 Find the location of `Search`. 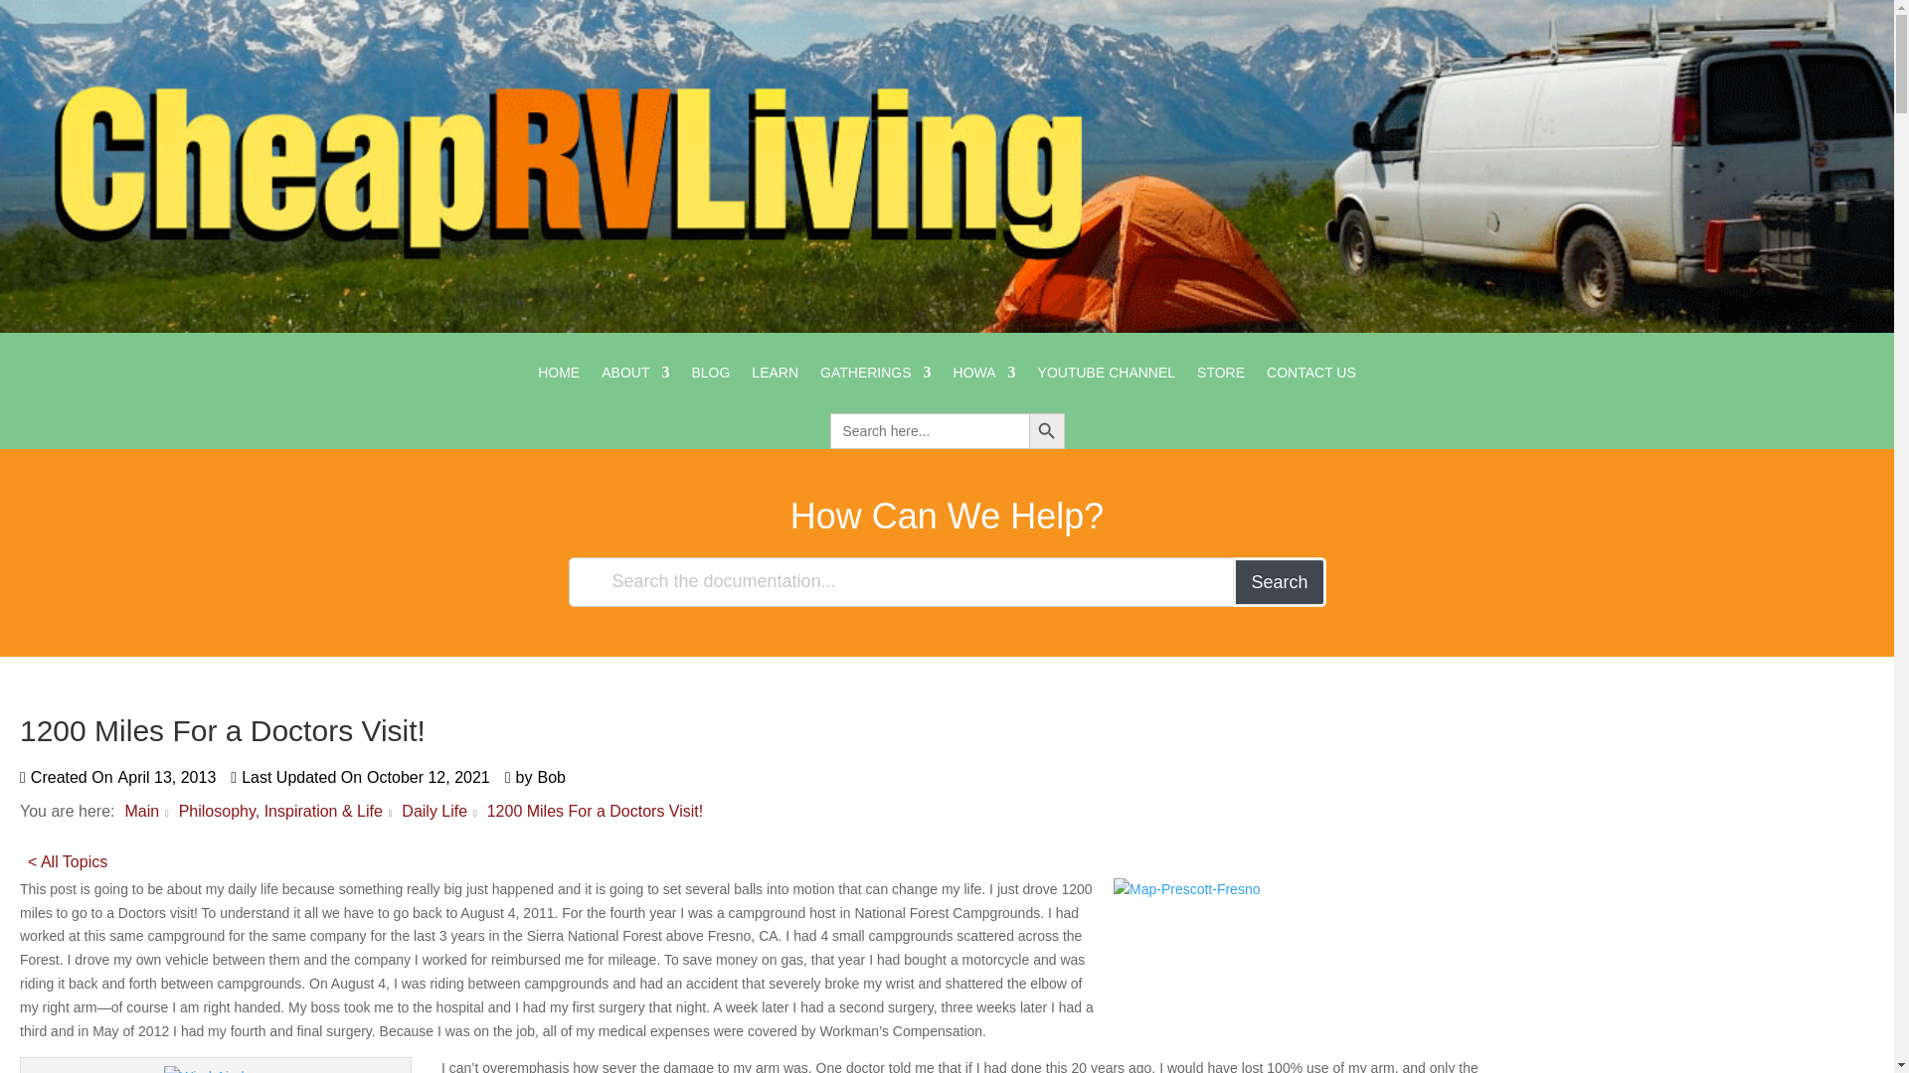

Search is located at coordinates (1279, 582).